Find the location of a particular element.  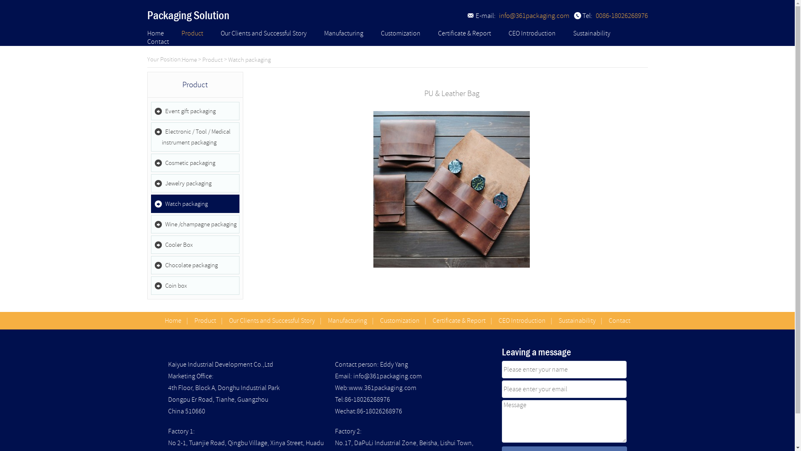

Certificate & Report is located at coordinates (459, 321).